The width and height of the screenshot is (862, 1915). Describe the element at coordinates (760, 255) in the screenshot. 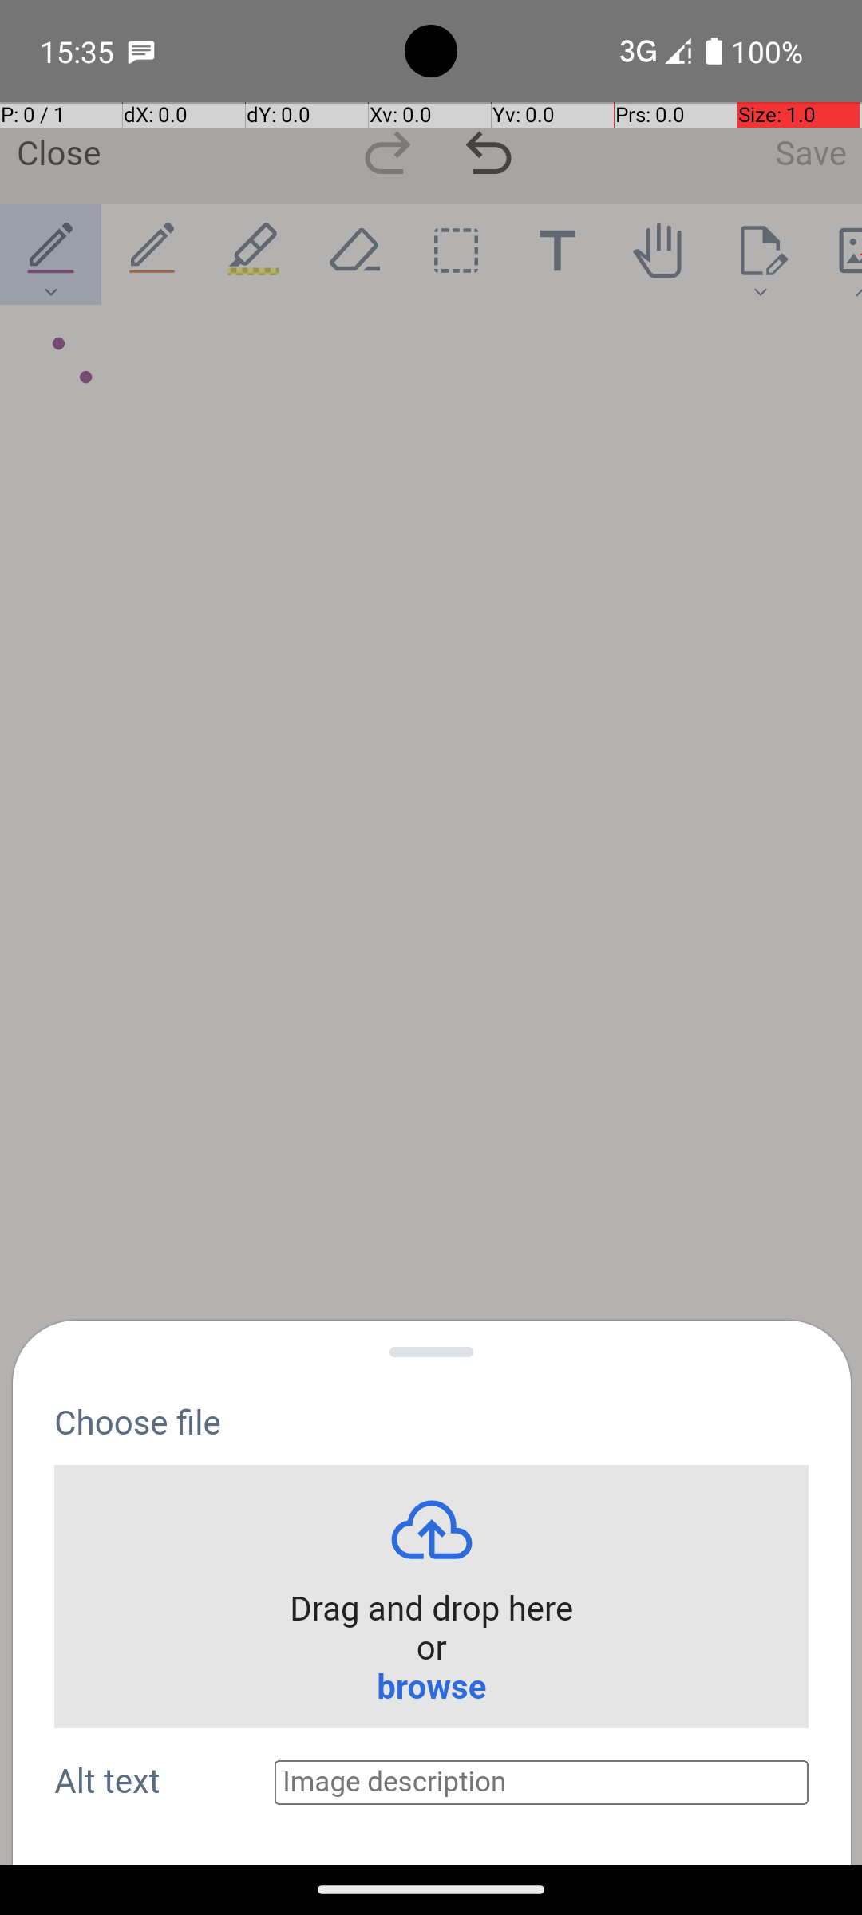

I see `Page` at that location.